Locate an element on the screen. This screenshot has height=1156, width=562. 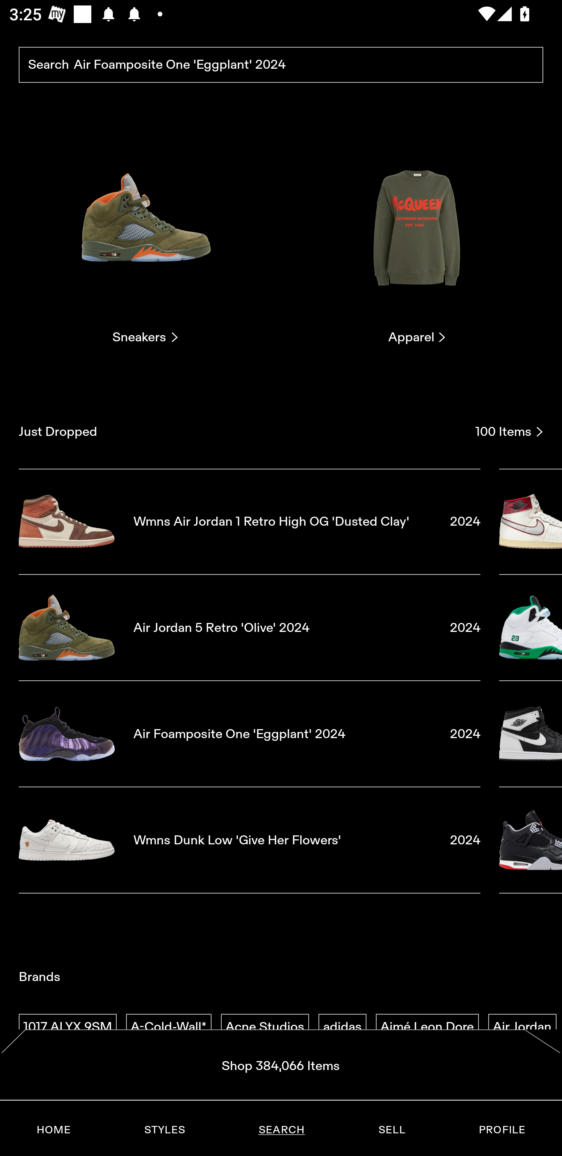
Search is located at coordinates (281, 65).